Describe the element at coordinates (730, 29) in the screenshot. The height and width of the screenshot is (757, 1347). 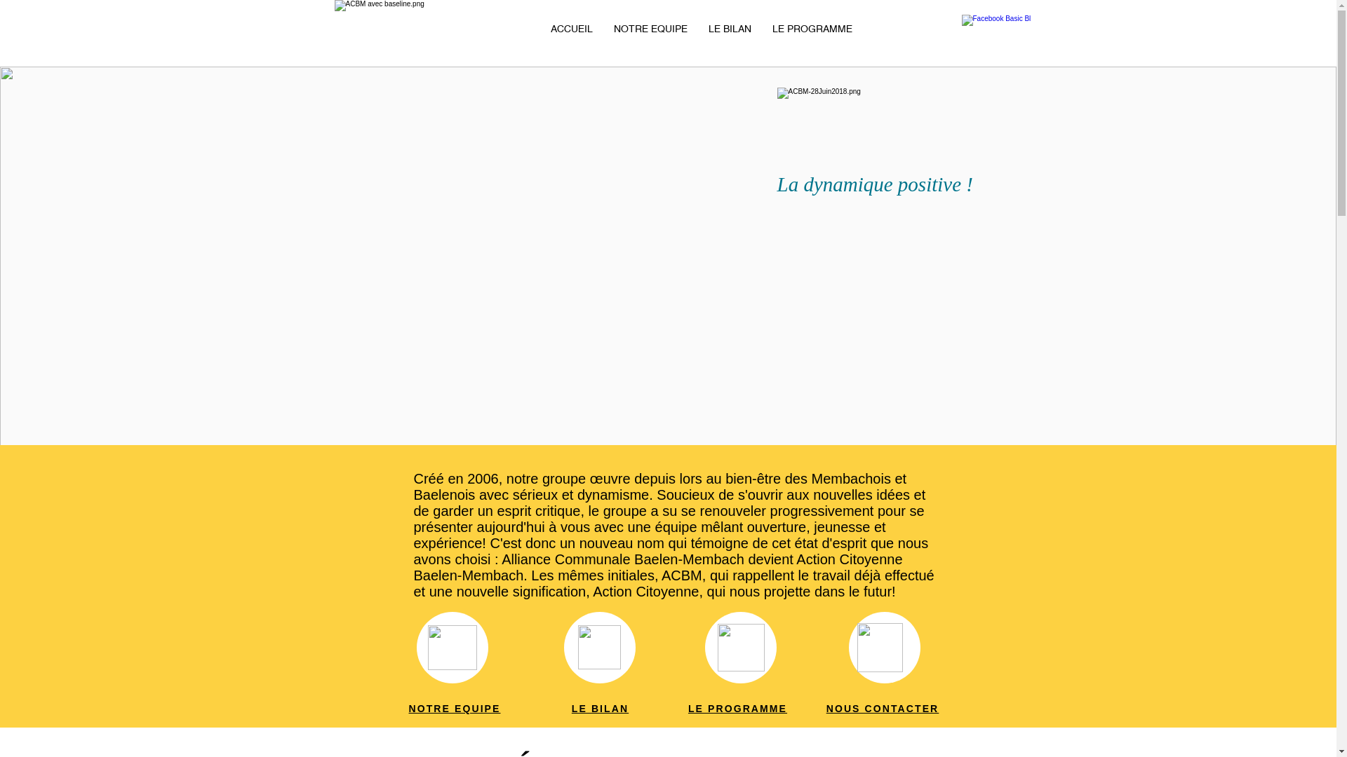
I see `LE BILAN` at that location.